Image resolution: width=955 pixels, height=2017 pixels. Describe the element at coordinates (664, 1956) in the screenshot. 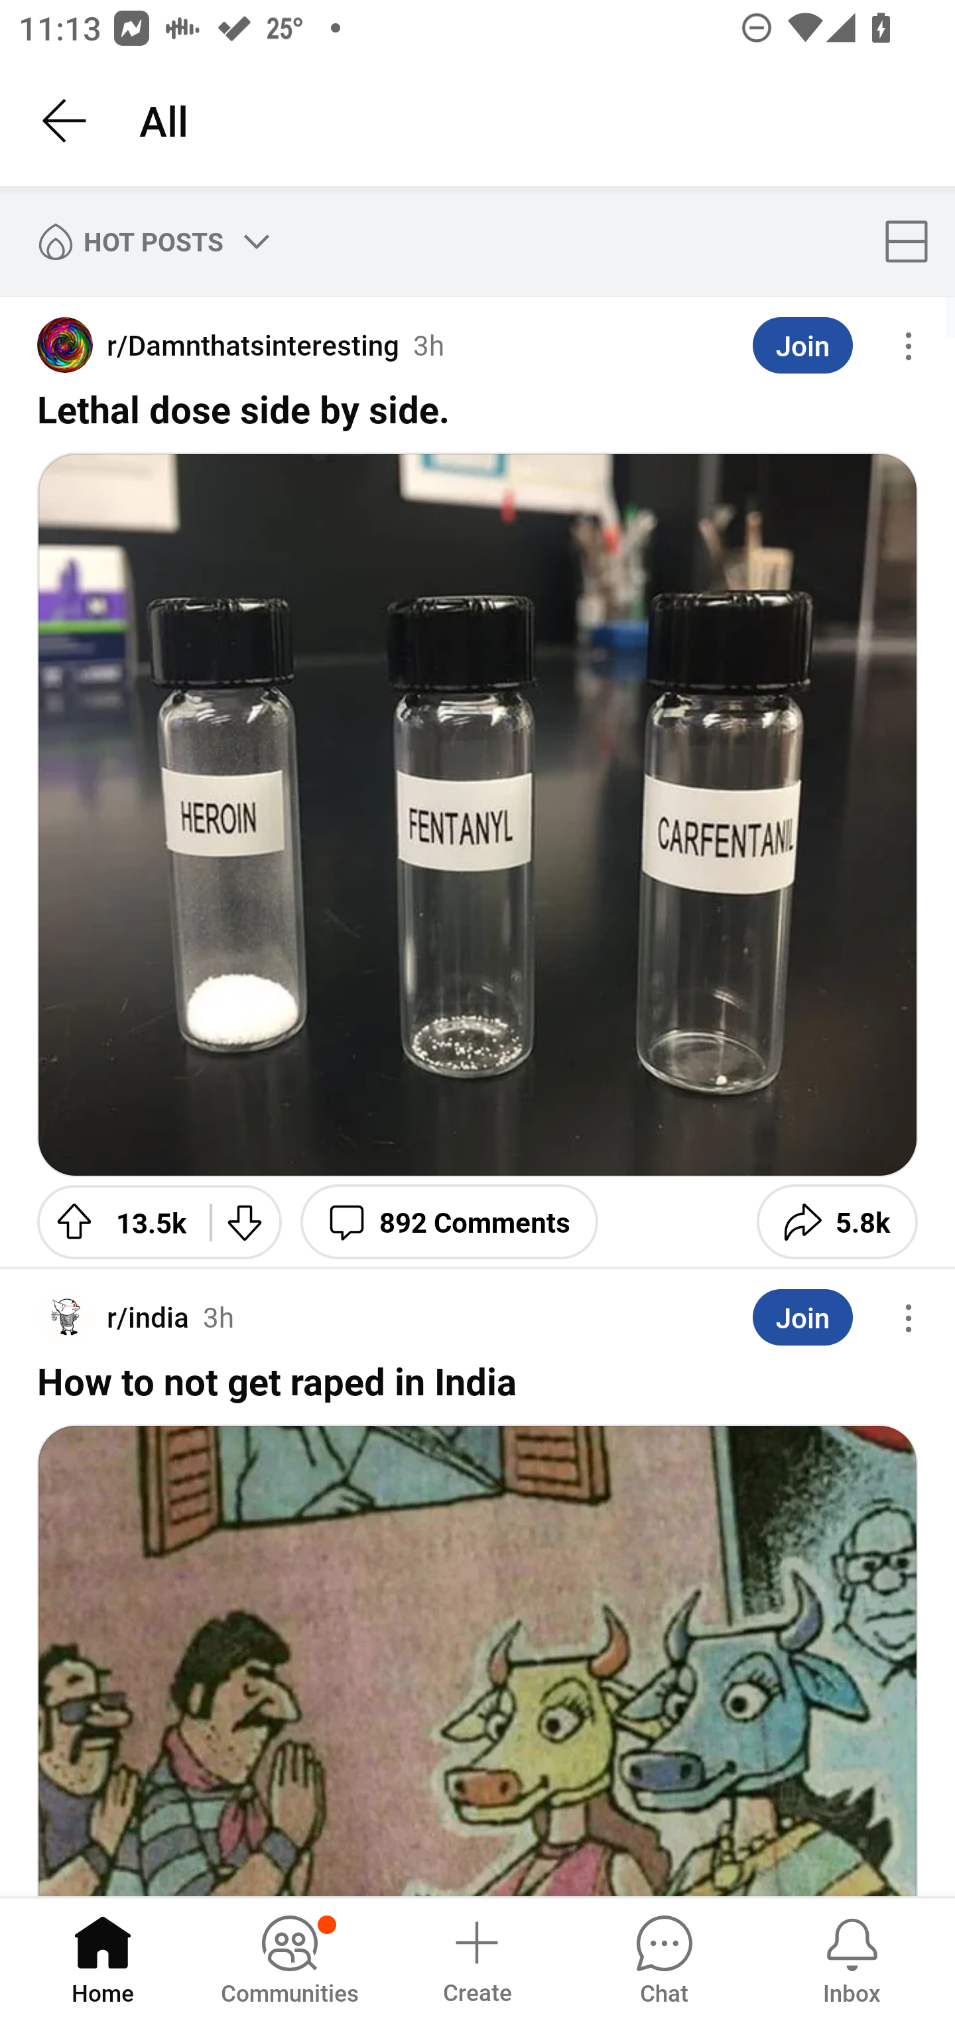

I see `Chat` at that location.